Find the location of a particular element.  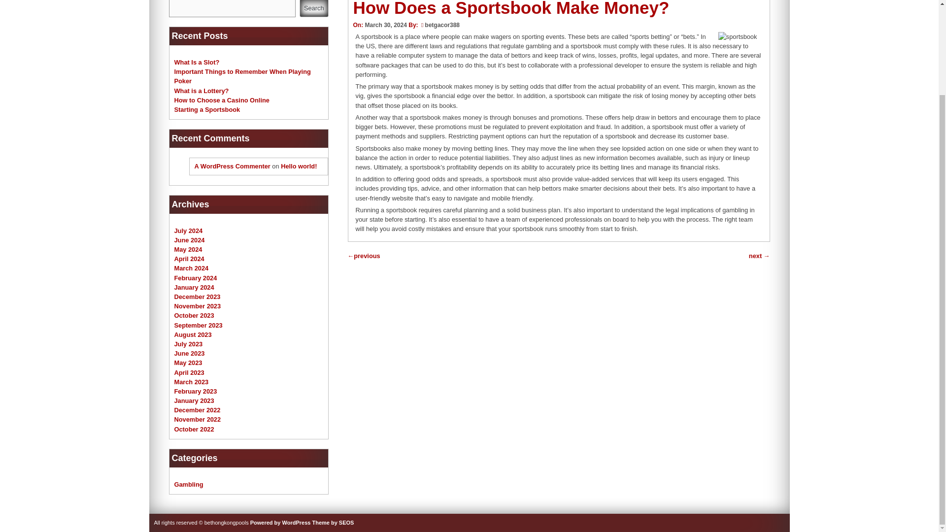

A WordPress Commenter is located at coordinates (232, 166).